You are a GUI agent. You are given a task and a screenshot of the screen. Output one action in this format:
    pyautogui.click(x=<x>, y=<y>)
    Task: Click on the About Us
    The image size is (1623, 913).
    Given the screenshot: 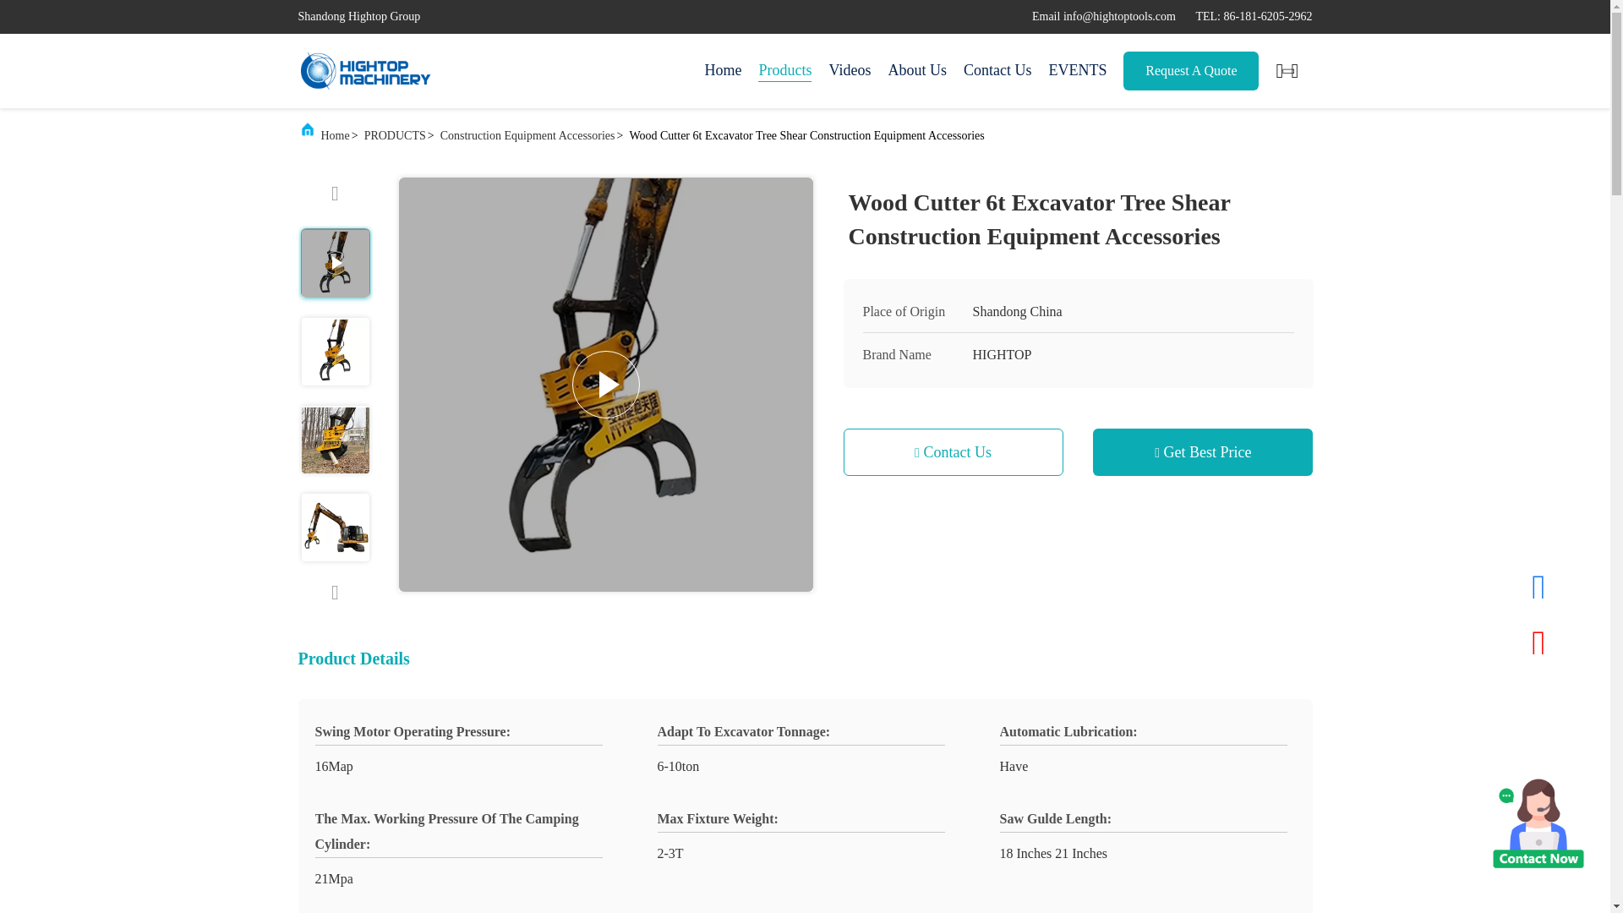 What is the action you would take?
    pyautogui.click(x=916, y=71)
    